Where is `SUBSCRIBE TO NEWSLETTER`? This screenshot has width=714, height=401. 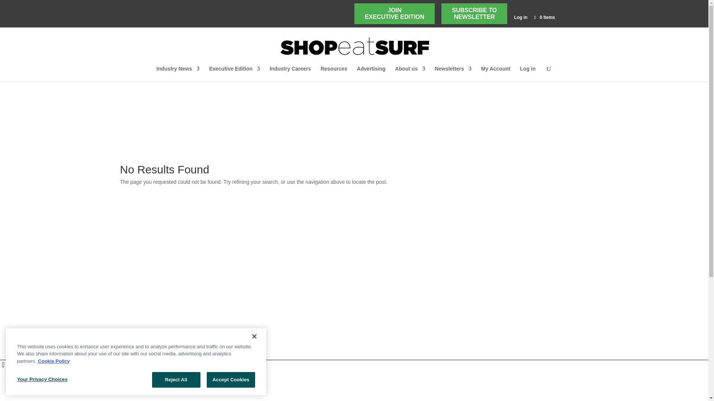 SUBSCRIBE TO NEWSLETTER is located at coordinates (475, 14).